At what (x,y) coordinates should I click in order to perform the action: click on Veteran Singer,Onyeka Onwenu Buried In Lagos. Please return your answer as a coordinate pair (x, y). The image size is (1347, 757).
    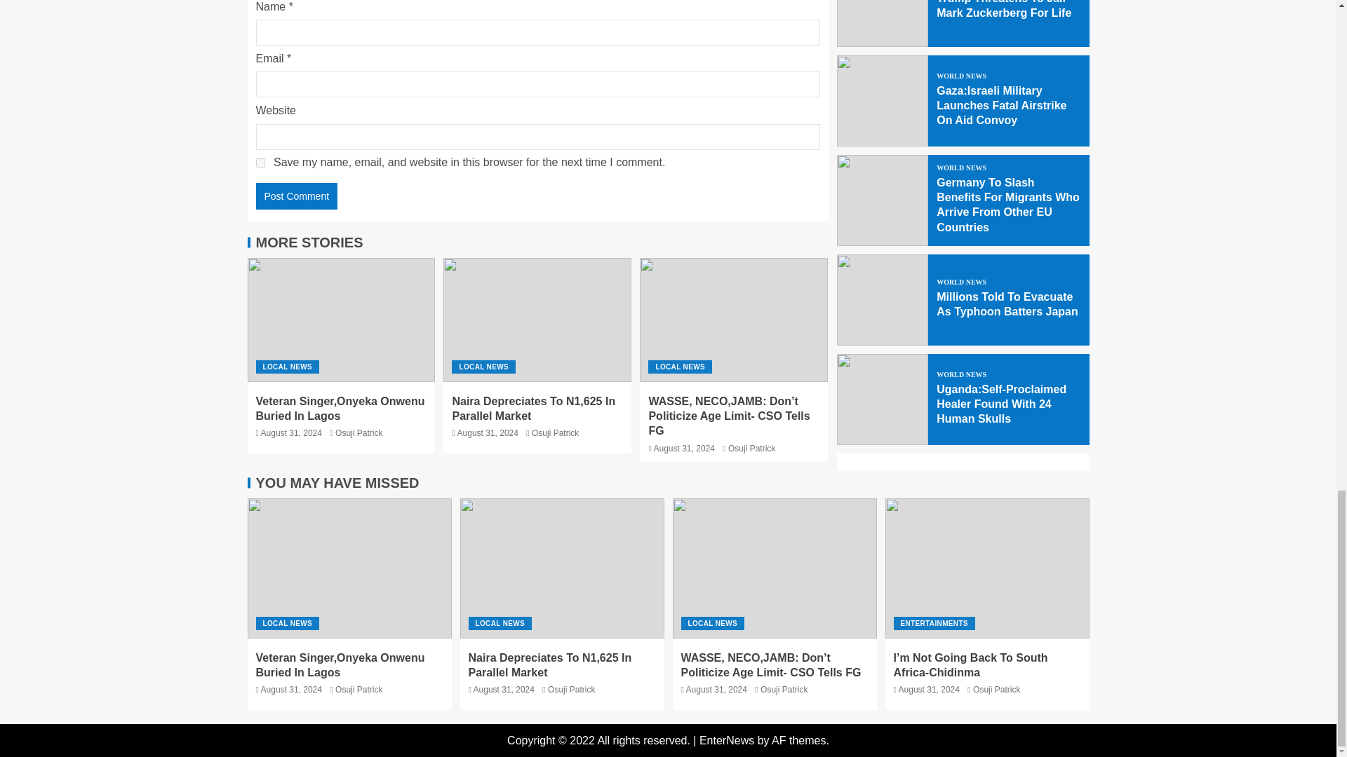
    Looking at the image, I should click on (340, 408).